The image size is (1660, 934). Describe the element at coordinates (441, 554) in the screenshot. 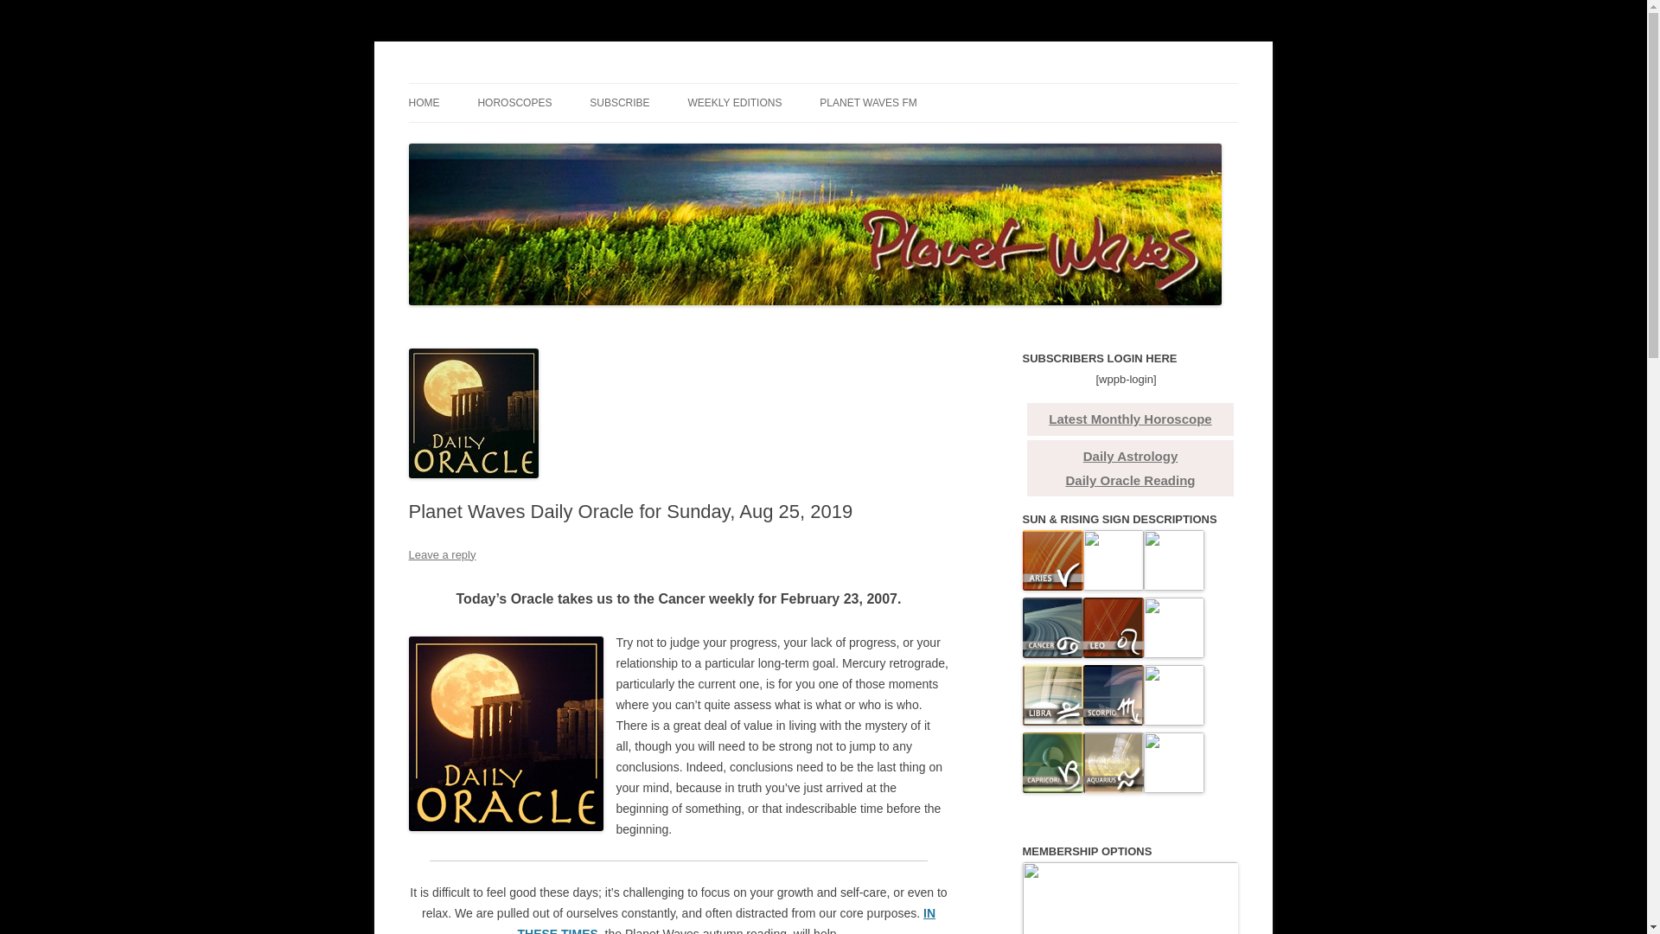

I see `Leave a reply` at that location.